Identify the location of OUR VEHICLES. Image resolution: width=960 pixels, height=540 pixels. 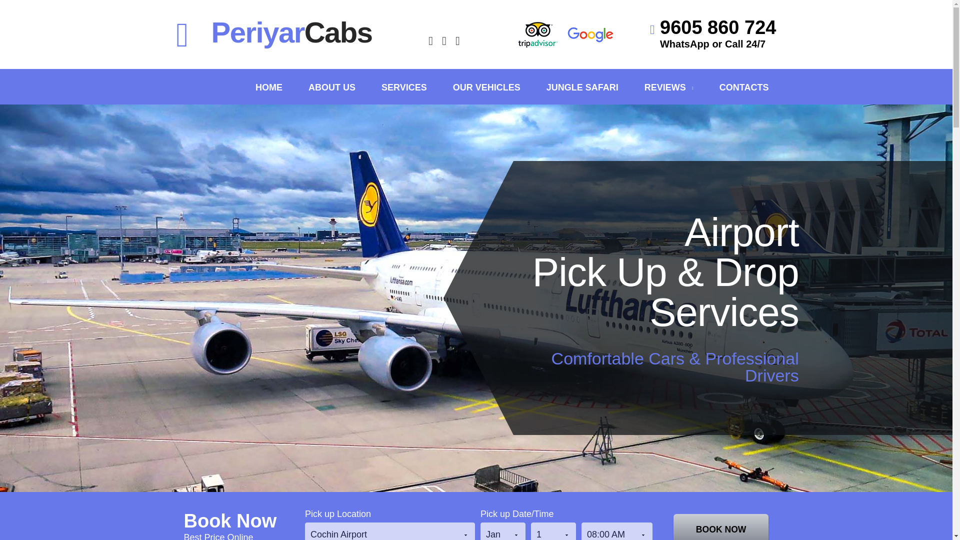
(486, 87).